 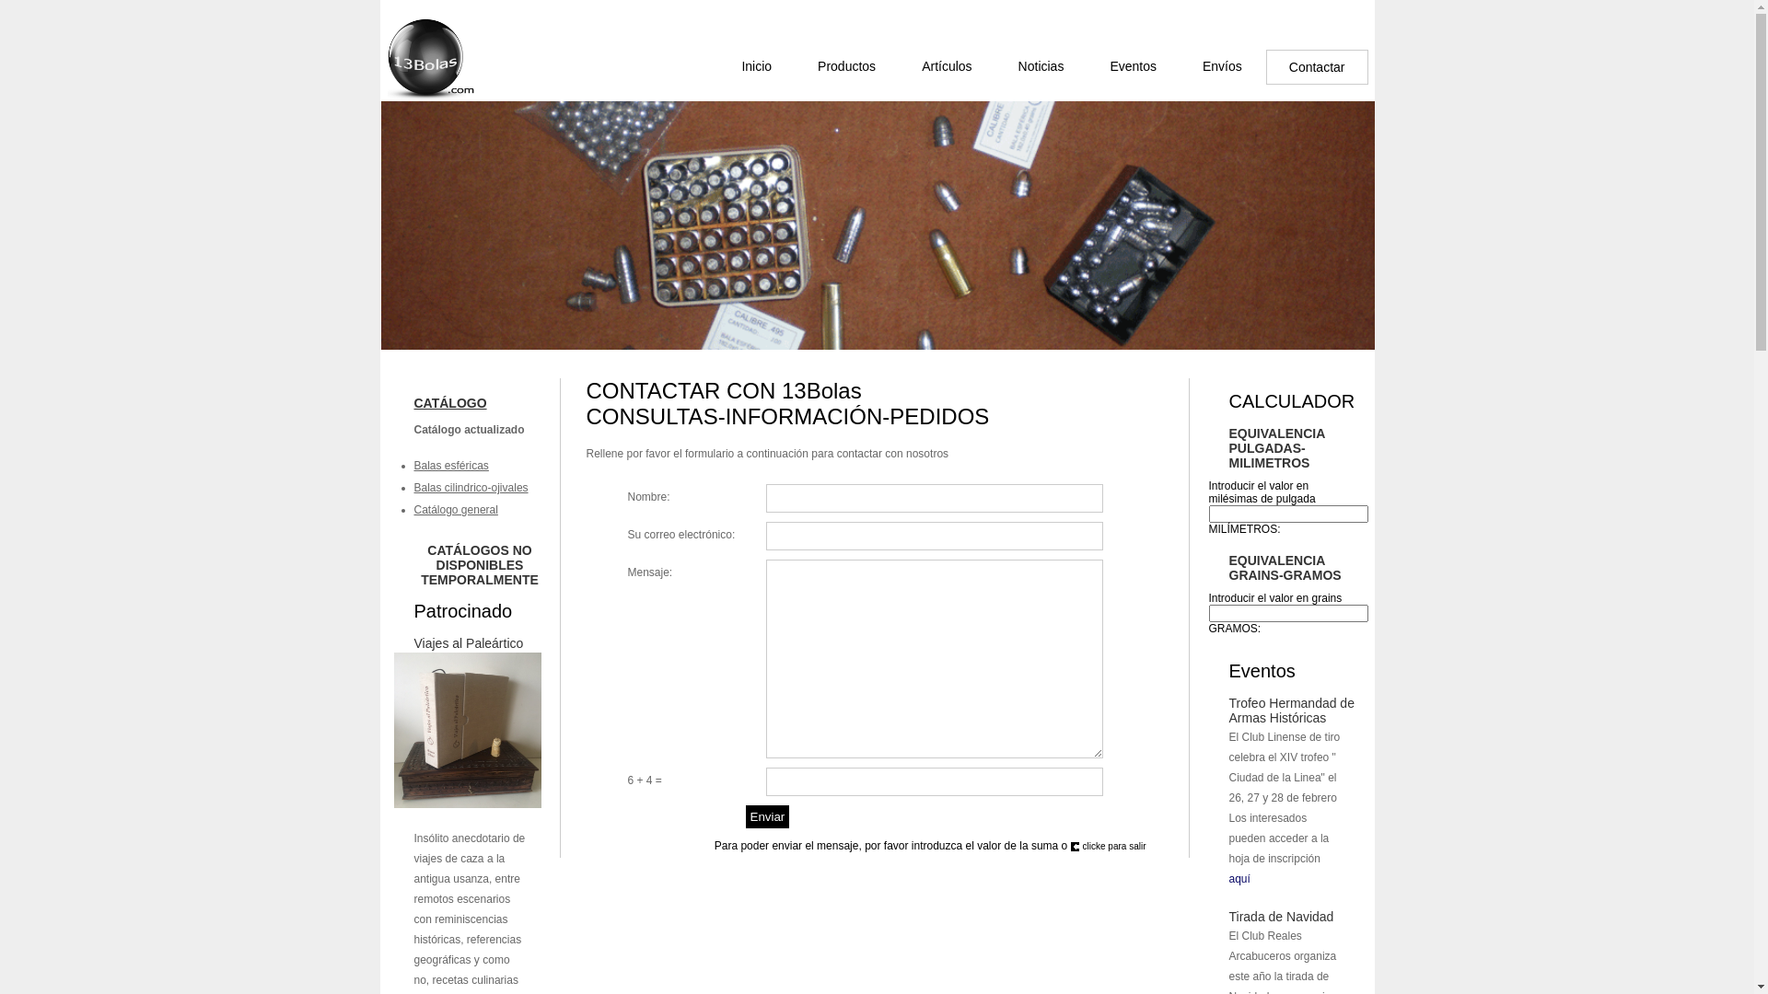 I want to click on Productos, so click(x=847, y=66).